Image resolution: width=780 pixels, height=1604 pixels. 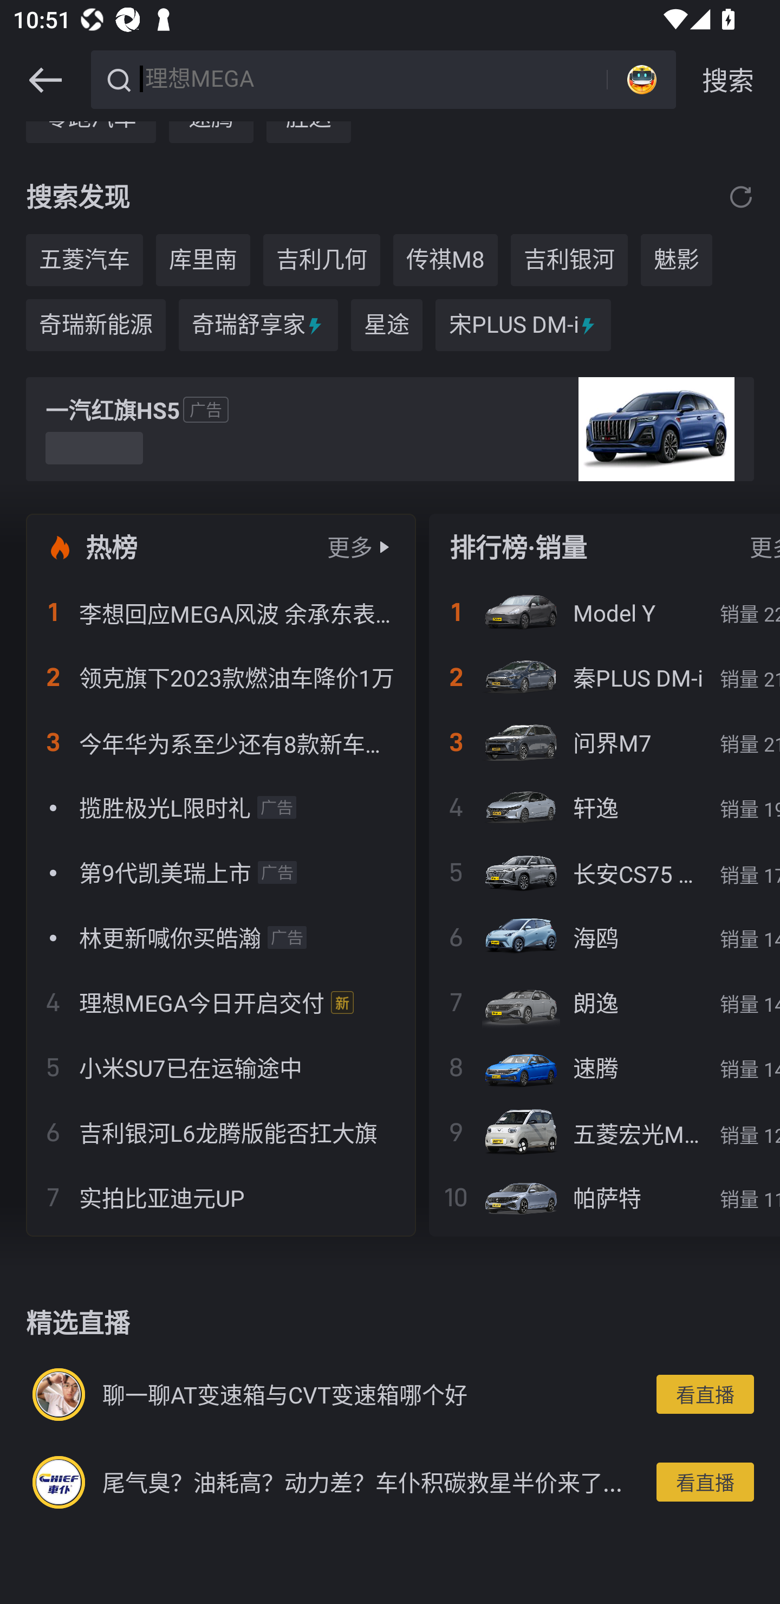 I want to click on 朗逸 销量 14400, so click(x=604, y=1002).